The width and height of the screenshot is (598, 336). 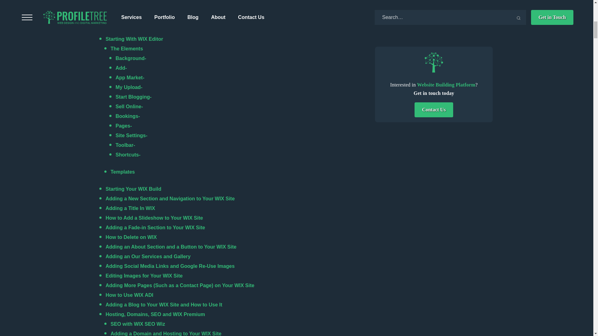 What do you see at coordinates (133, 97) in the screenshot?
I see `Start Blogging-` at bounding box center [133, 97].